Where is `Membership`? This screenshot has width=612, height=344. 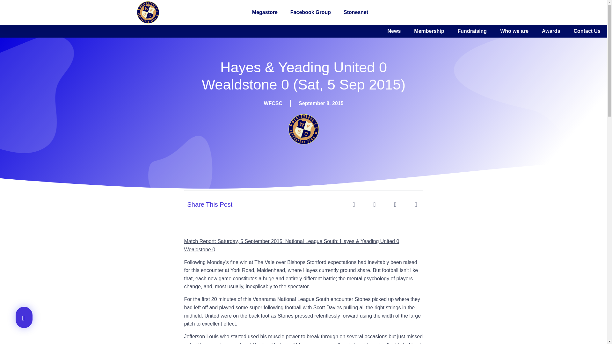
Membership is located at coordinates (218, 31).